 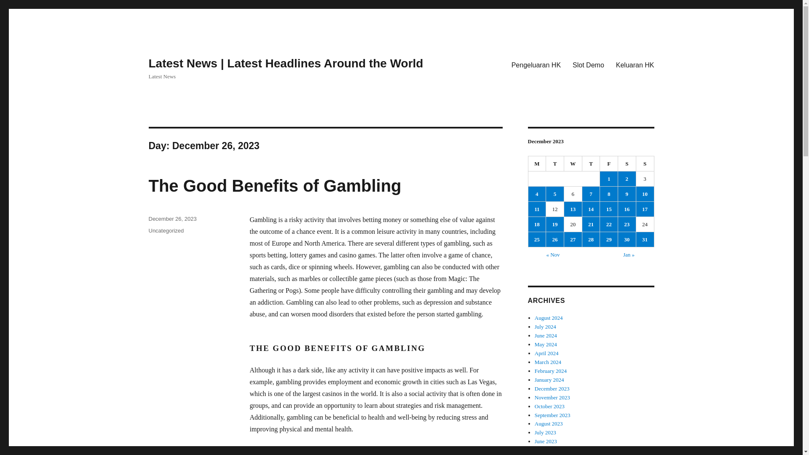 I want to click on 1, so click(x=609, y=179).